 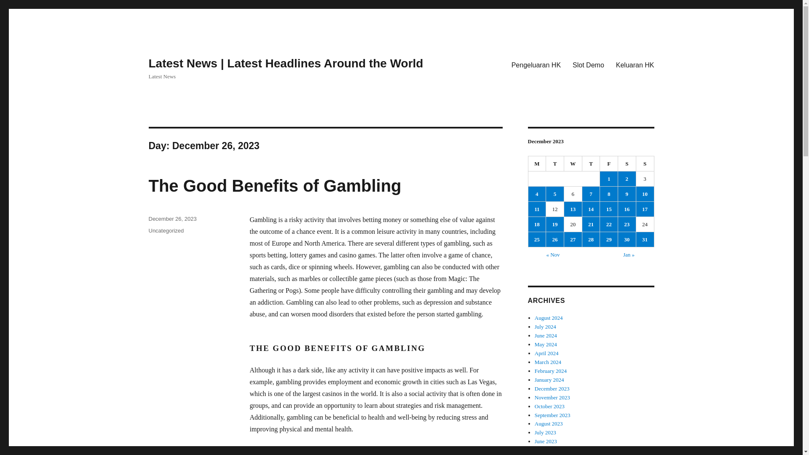 I want to click on 1, so click(x=609, y=179).